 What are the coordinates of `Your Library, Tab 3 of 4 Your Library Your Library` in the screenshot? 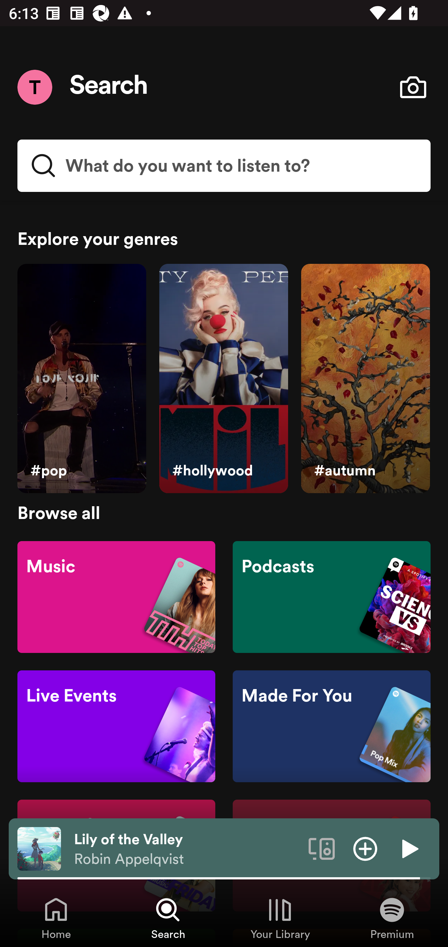 It's located at (280, 918).